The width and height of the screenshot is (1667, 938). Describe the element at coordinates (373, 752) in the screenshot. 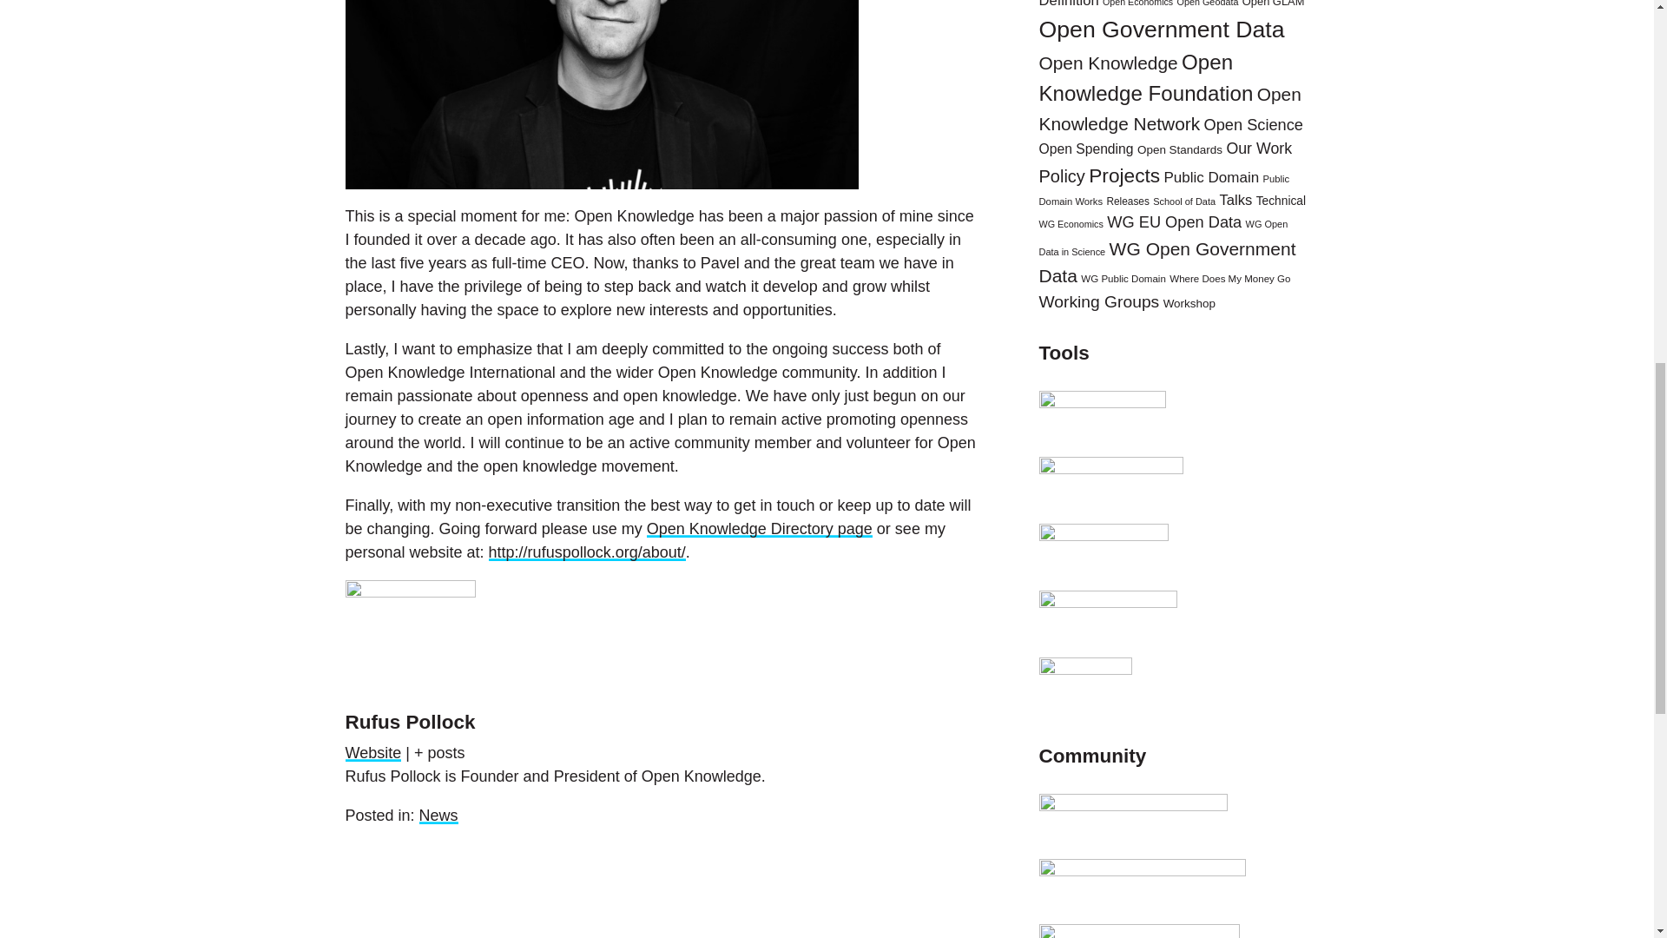

I see `Website` at that location.